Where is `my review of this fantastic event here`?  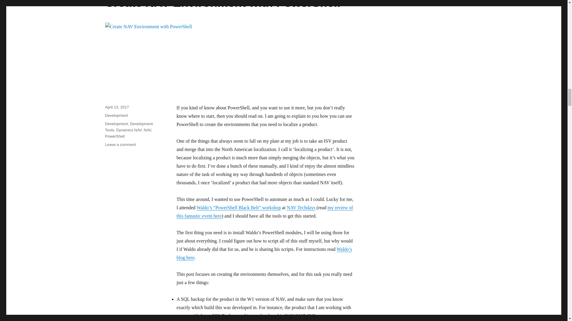
my review of this fantastic event here is located at coordinates (265, 212).